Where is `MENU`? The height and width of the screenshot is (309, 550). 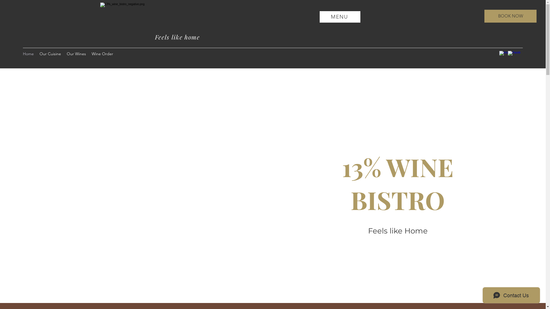 MENU is located at coordinates (340, 17).